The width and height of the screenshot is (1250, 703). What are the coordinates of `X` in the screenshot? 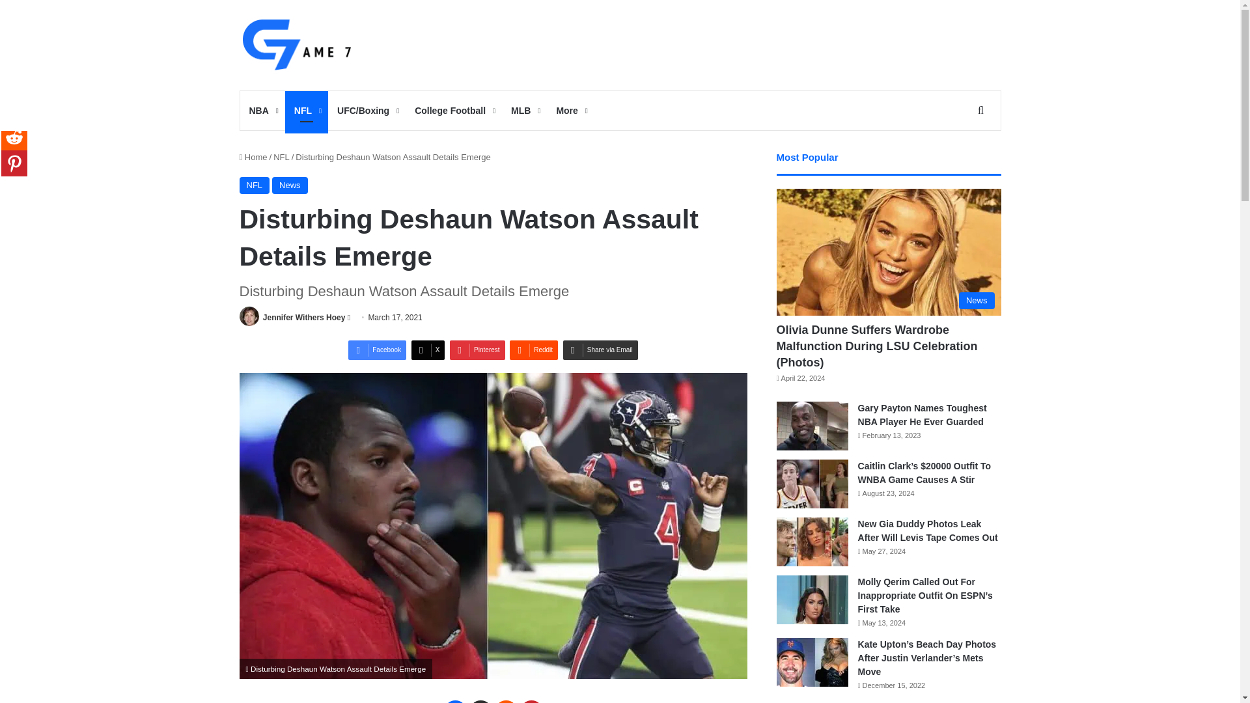 It's located at (428, 350).